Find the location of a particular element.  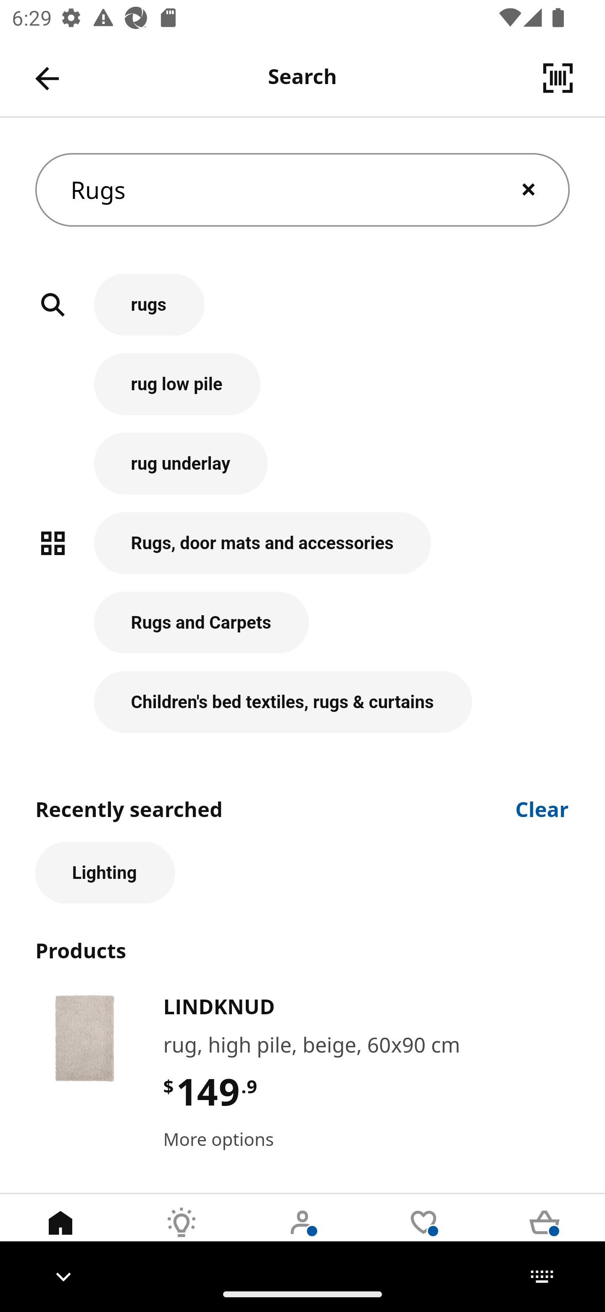

Lighting is located at coordinates (105, 873).